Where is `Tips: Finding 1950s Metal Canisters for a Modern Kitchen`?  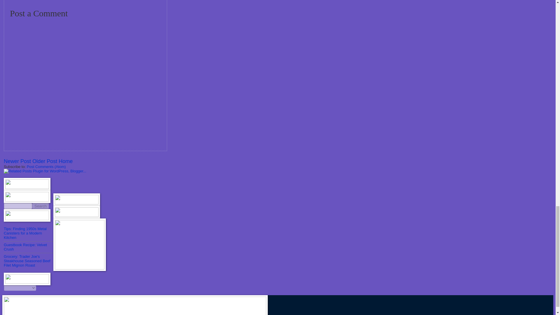 Tips: Finding 1950s Metal Canisters for a Modern Kitchen is located at coordinates (25, 233).